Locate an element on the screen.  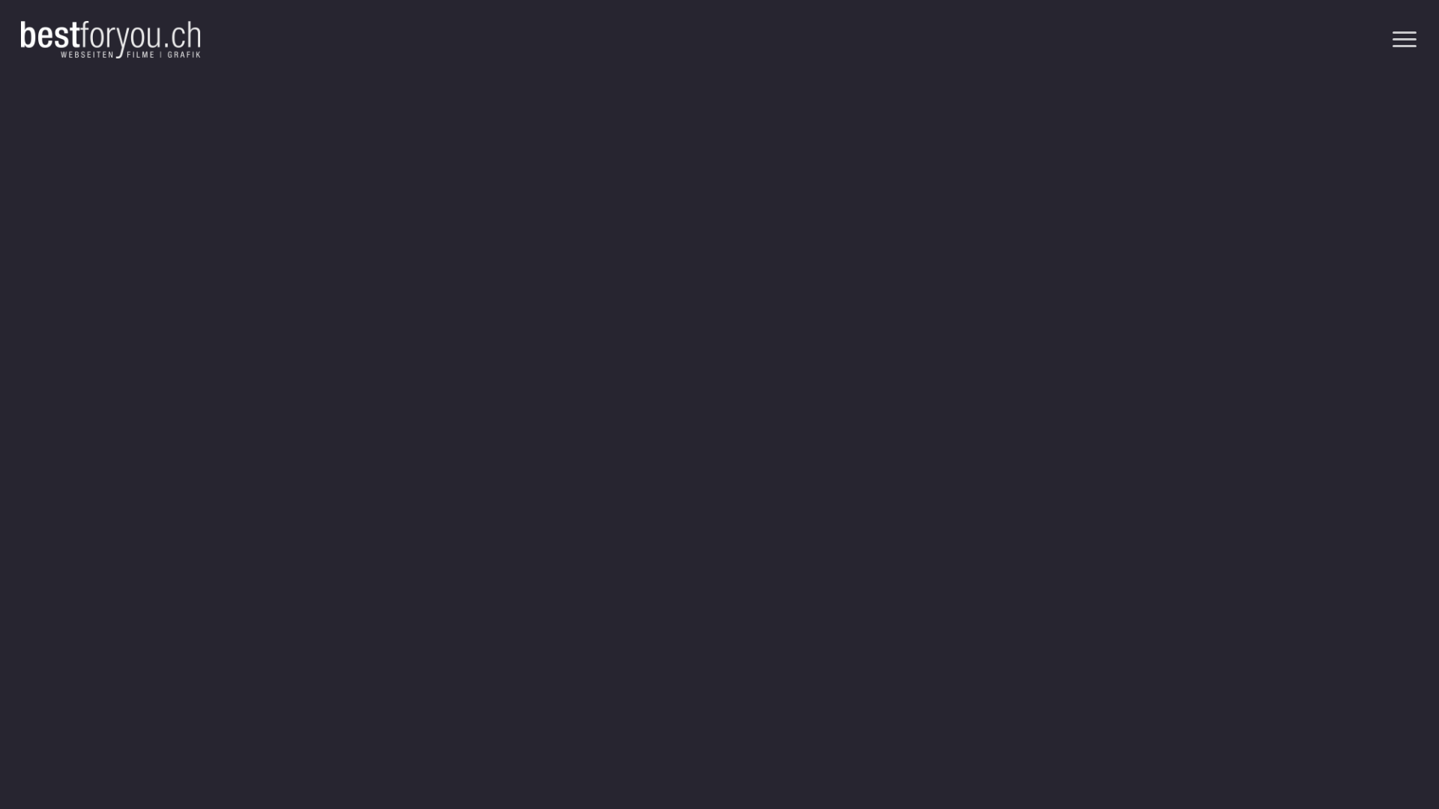
Telefon: 041 512 60 01 is located at coordinates (1084, 444).